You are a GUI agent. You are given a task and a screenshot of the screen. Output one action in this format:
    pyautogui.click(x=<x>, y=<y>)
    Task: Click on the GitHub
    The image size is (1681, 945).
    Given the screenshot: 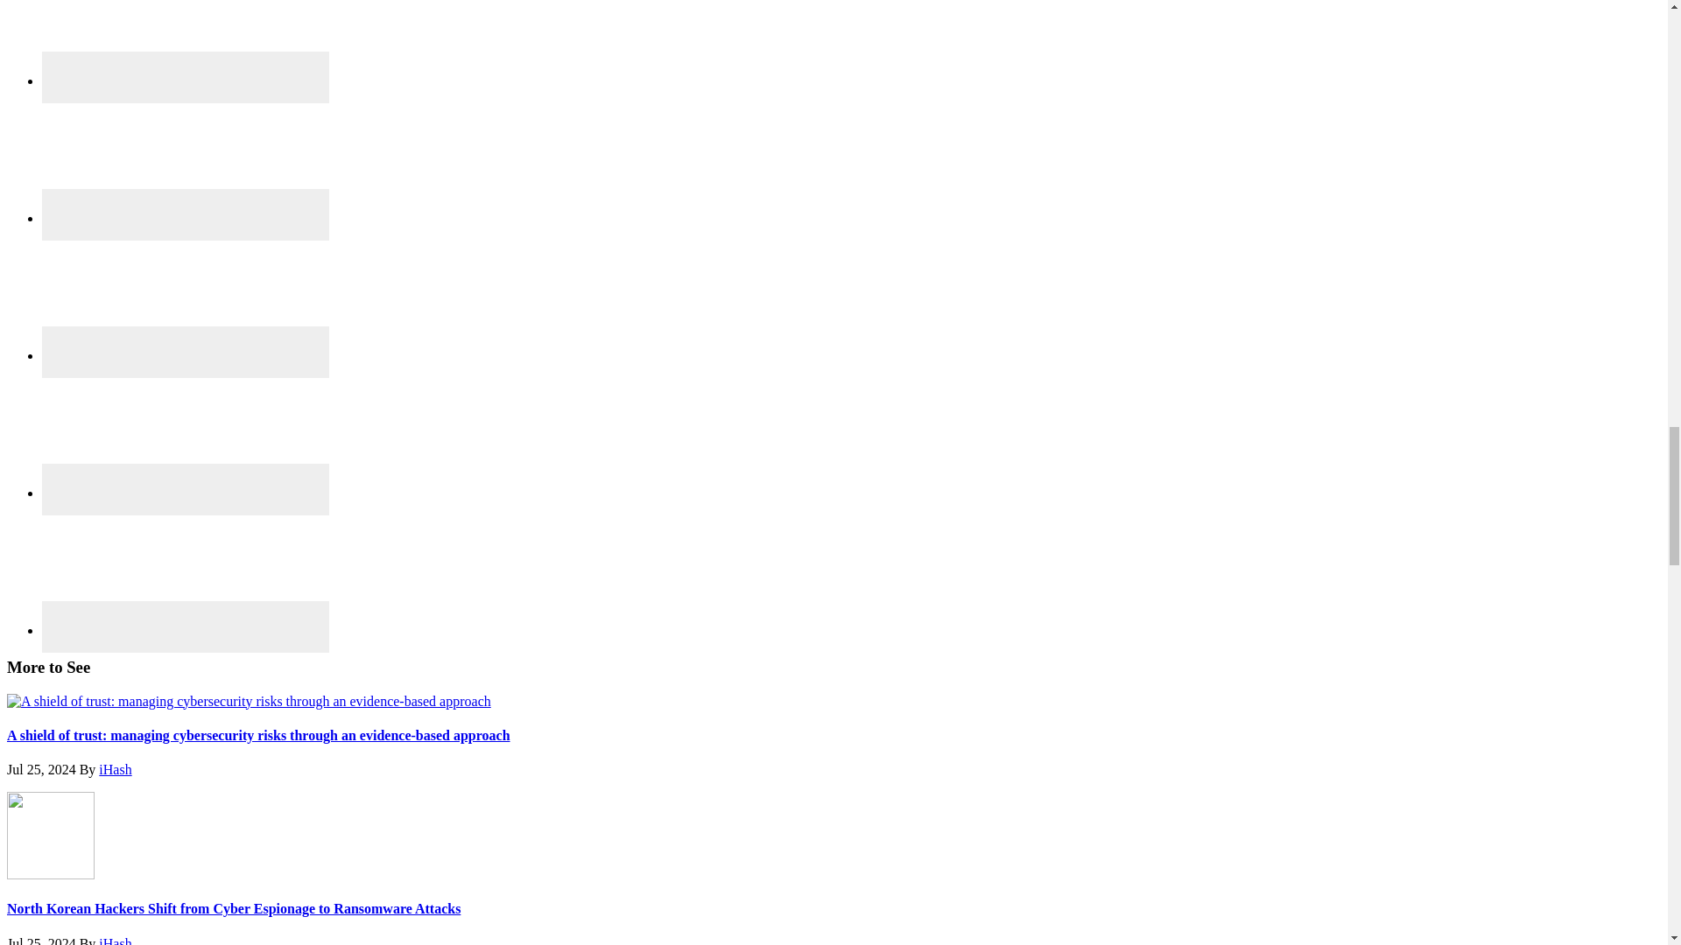 What is the action you would take?
    pyautogui.click(x=186, y=43)
    